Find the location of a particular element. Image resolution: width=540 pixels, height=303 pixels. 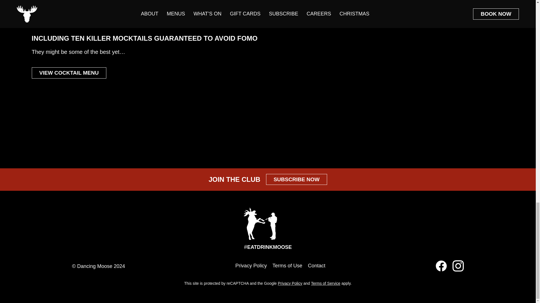

Terms of Use is located at coordinates (287, 266).